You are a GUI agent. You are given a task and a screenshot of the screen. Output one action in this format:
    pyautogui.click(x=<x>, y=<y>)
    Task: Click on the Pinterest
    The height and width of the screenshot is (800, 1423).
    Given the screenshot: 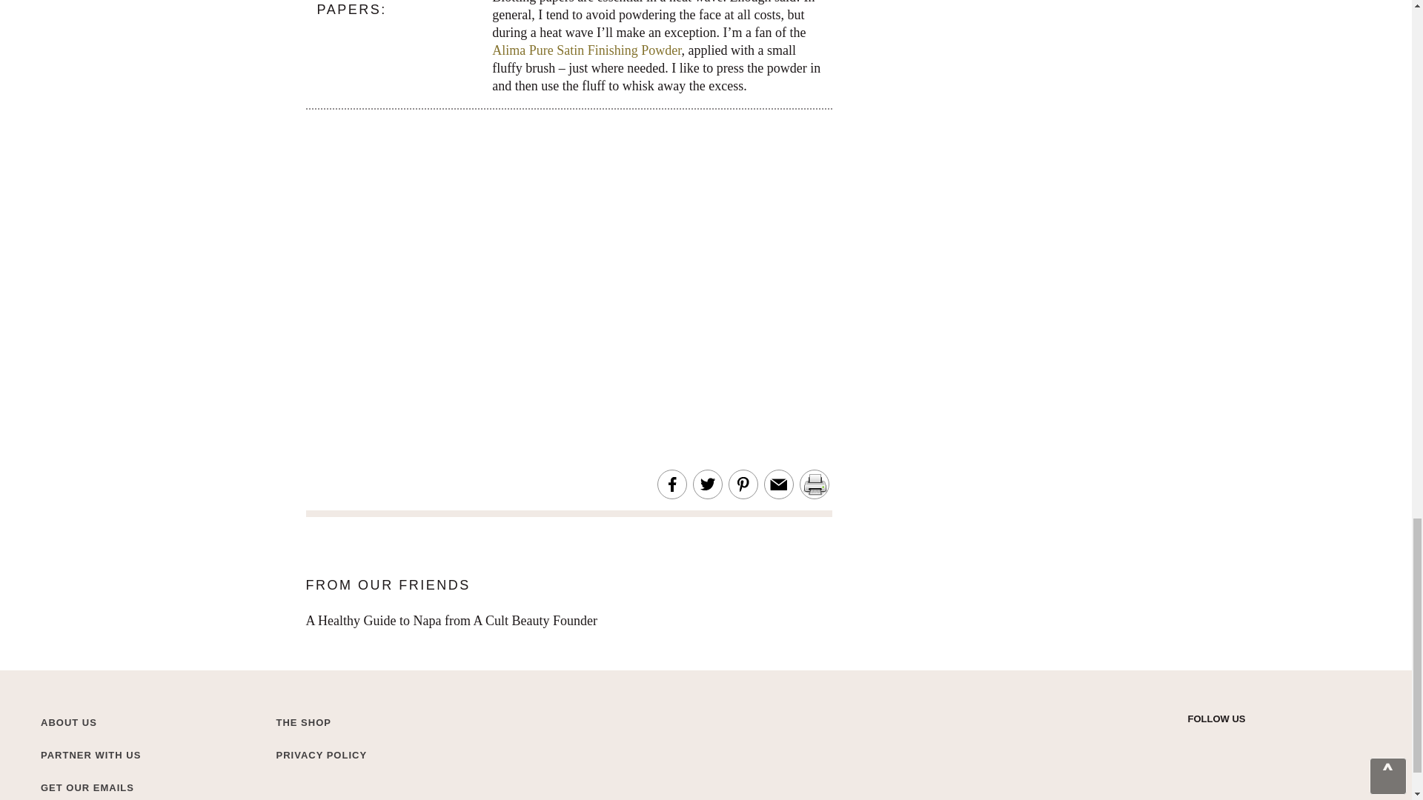 What is the action you would take?
    pyautogui.click(x=1273, y=742)
    